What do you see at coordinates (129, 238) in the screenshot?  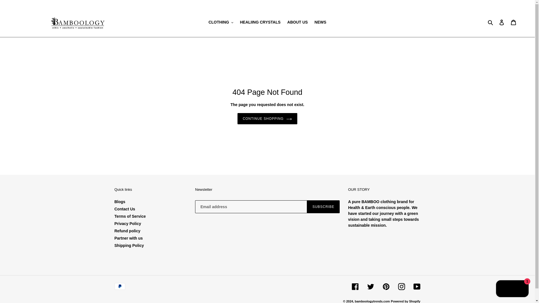 I see `Partner with us` at bounding box center [129, 238].